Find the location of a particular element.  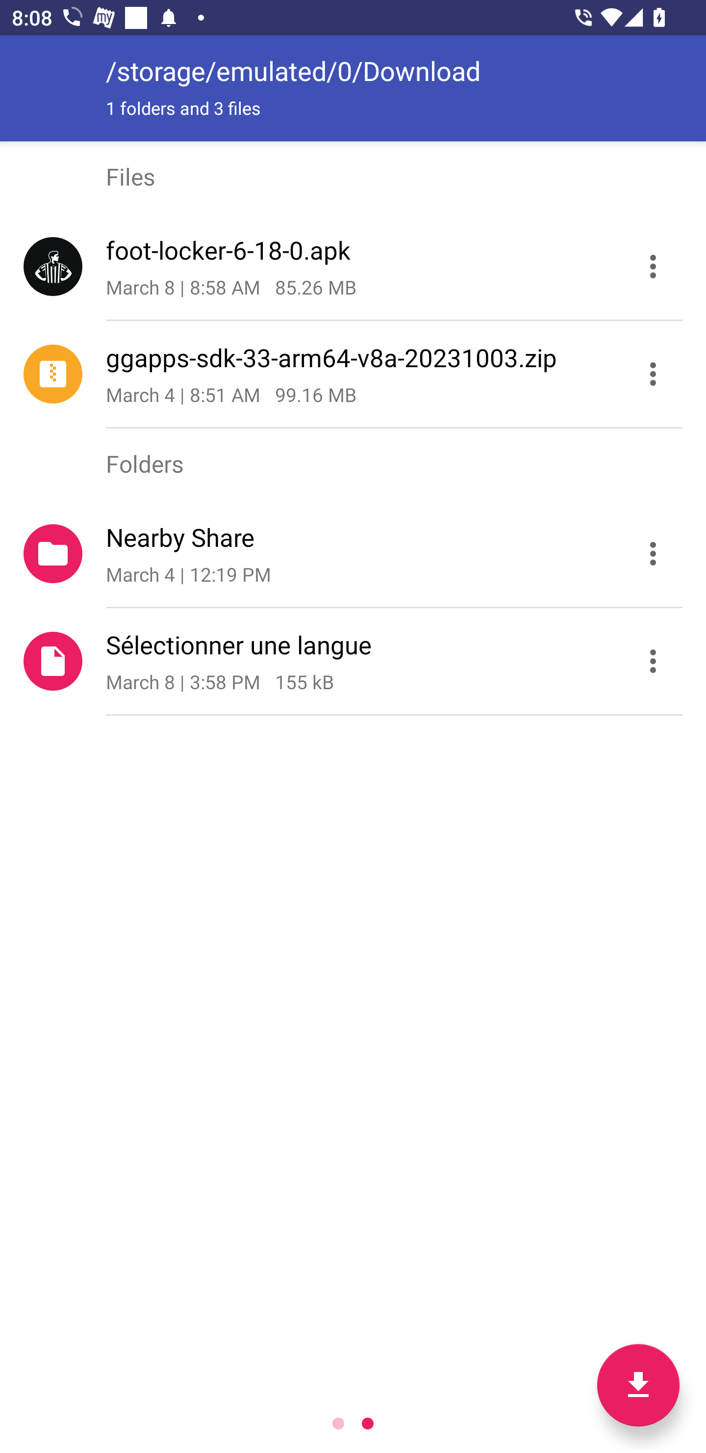

Sélectionner une langue March 8 | 3:58 PM 155 kB is located at coordinates (353, 662).